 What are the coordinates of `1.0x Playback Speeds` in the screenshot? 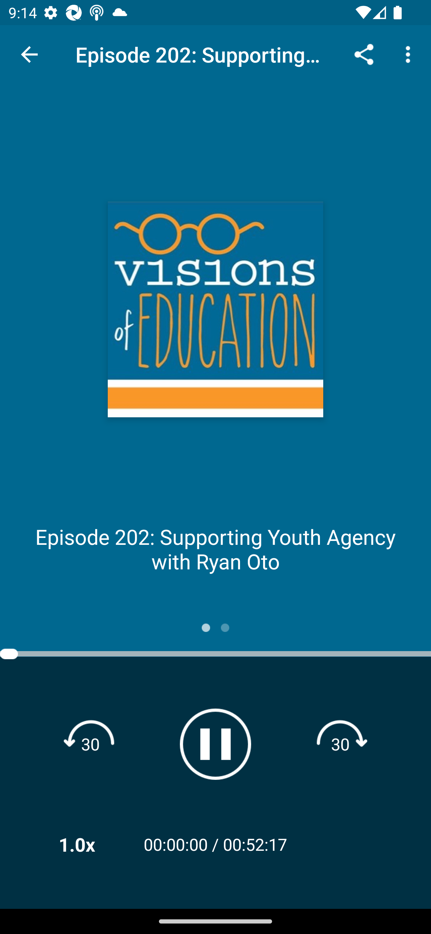 It's located at (92, 844).